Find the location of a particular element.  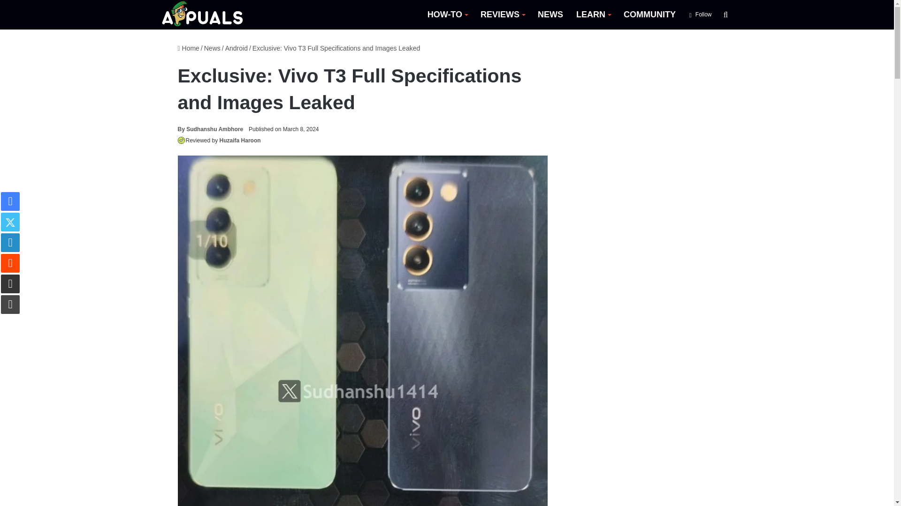

NEWS is located at coordinates (550, 15).